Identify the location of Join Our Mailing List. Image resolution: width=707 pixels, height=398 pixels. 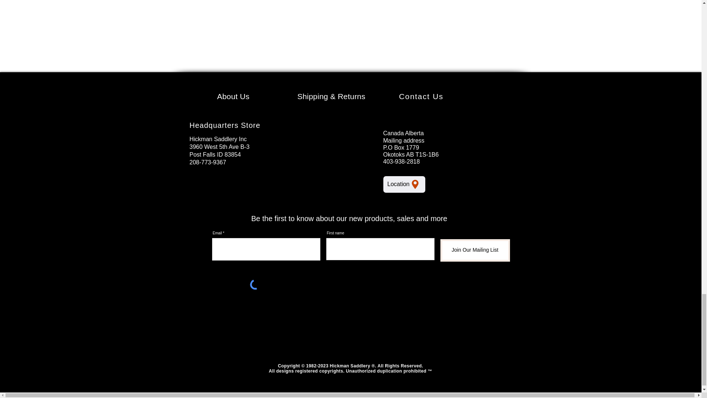
(475, 250).